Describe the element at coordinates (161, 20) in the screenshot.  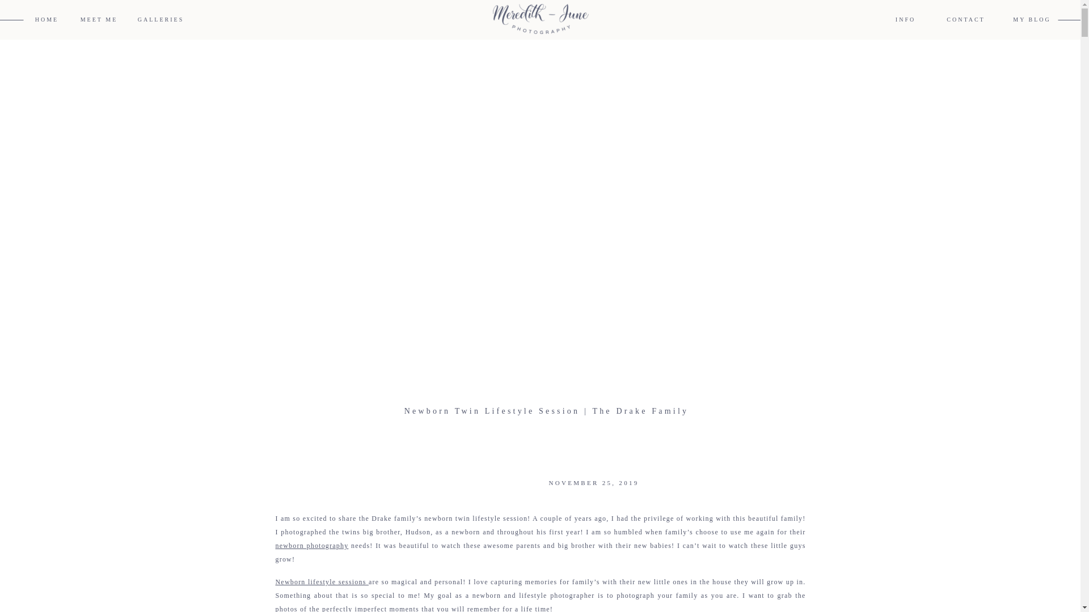
I see `GALLERIES` at that location.